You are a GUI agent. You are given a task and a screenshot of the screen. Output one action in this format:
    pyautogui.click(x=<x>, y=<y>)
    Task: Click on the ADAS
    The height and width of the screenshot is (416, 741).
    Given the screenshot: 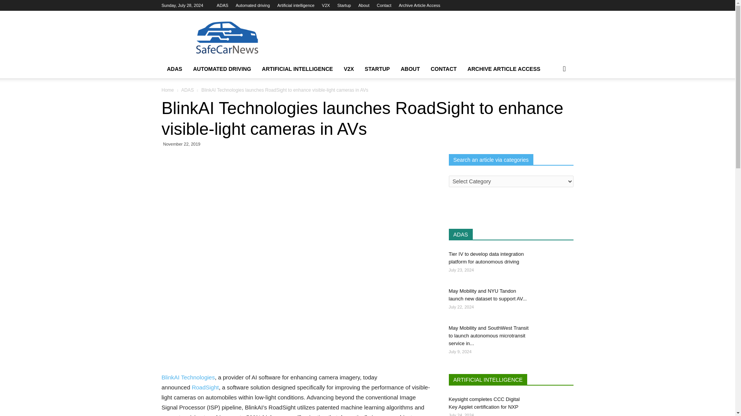 What is the action you would take?
    pyautogui.click(x=222, y=5)
    